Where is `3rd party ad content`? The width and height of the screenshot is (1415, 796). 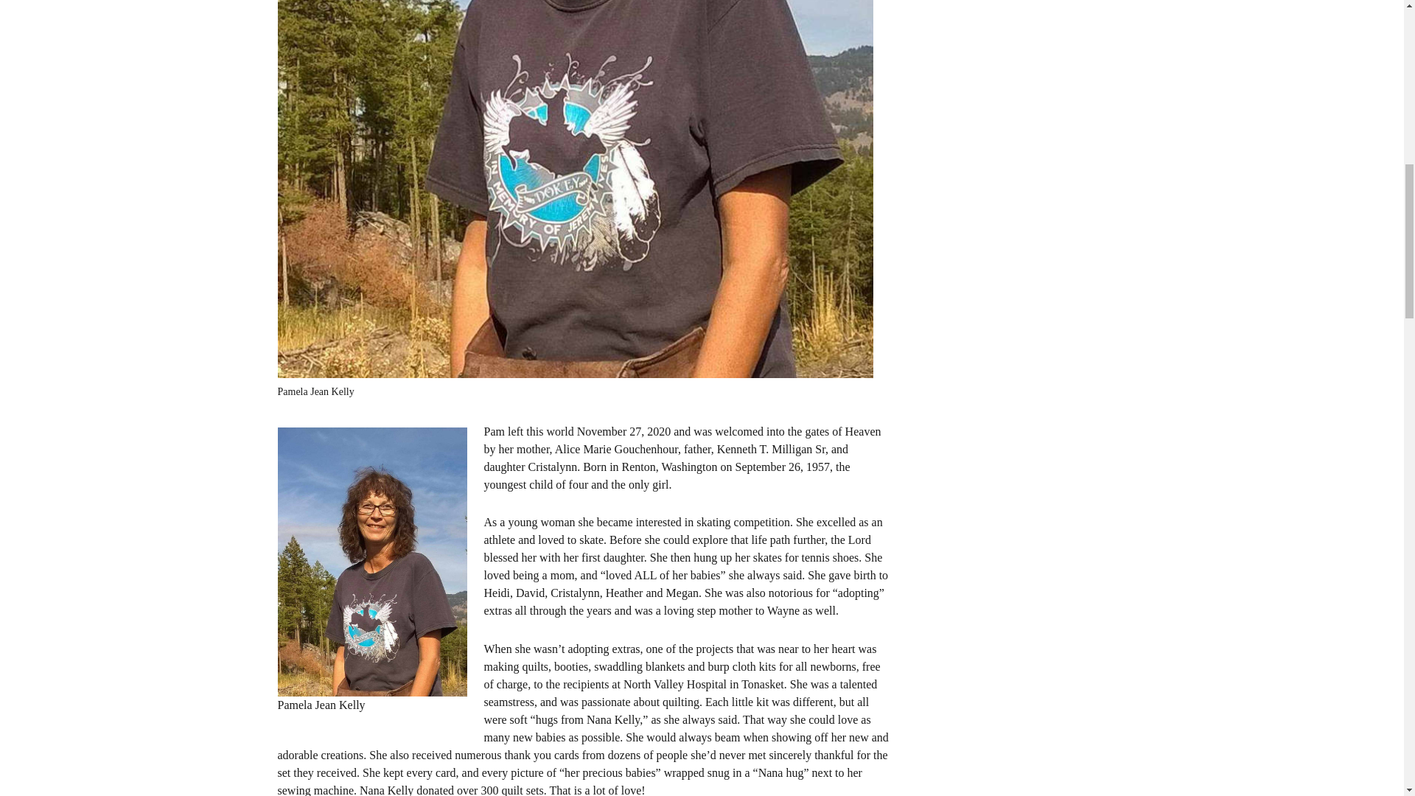 3rd party ad content is located at coordinates (1016, 75).